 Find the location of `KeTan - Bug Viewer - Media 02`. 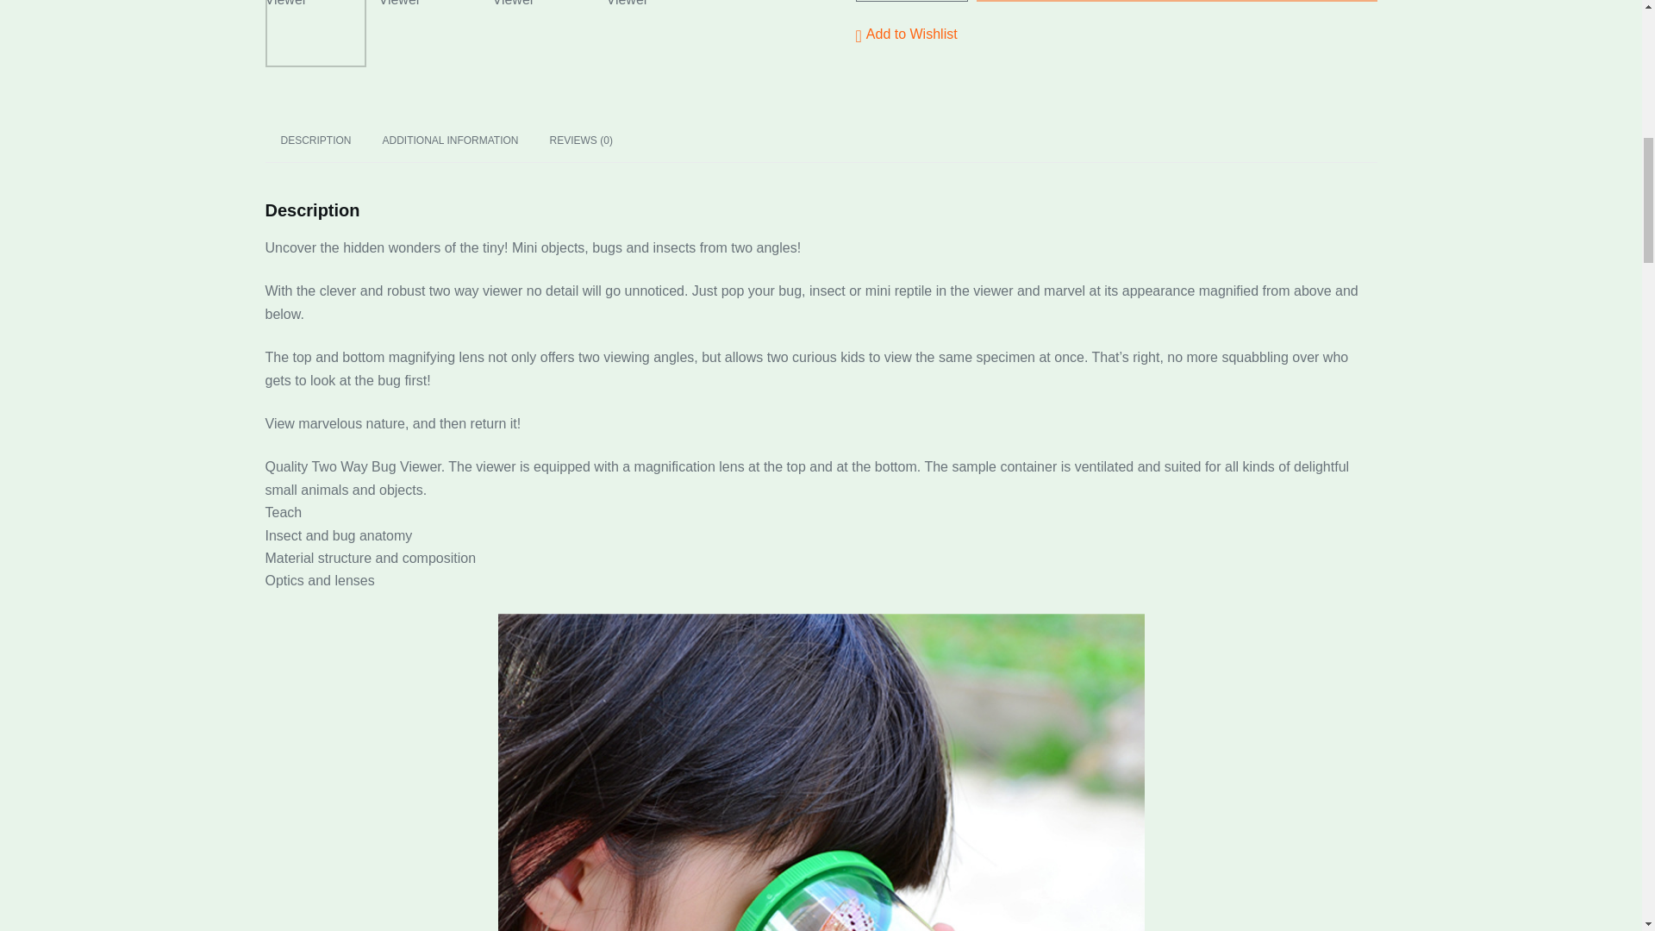

KeTan - Bug Viewer - Media 02 is located at coordinates (543, 33).